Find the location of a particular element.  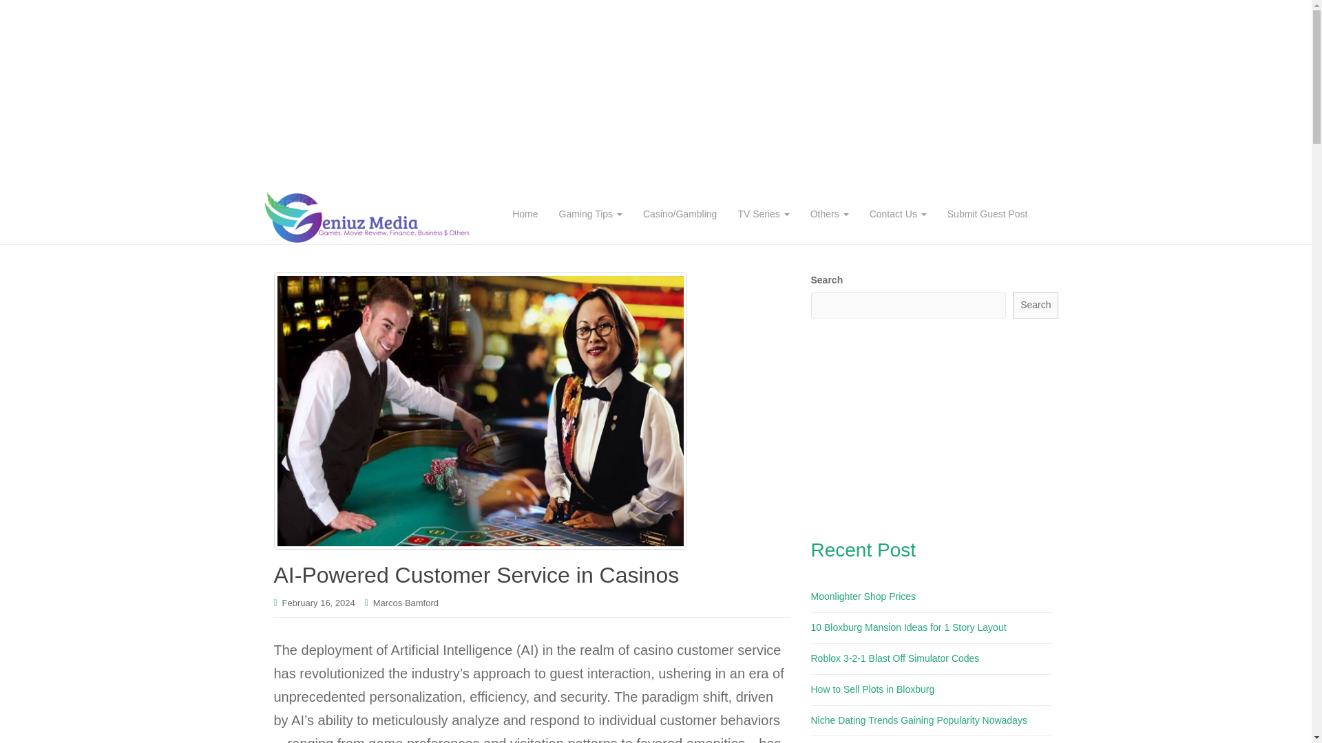

Gaming Tips is located at coordinates (589, 213).